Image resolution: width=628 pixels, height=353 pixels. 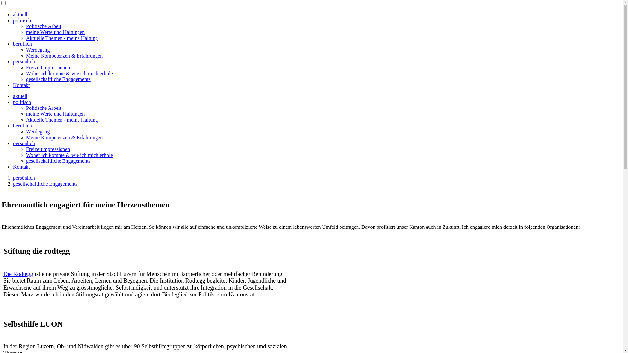 What do you see at coordinates (69, 155) in the screenshot?
I see `Woher ich komme & wie ich mich erhole` at bounding box center [69, 155].